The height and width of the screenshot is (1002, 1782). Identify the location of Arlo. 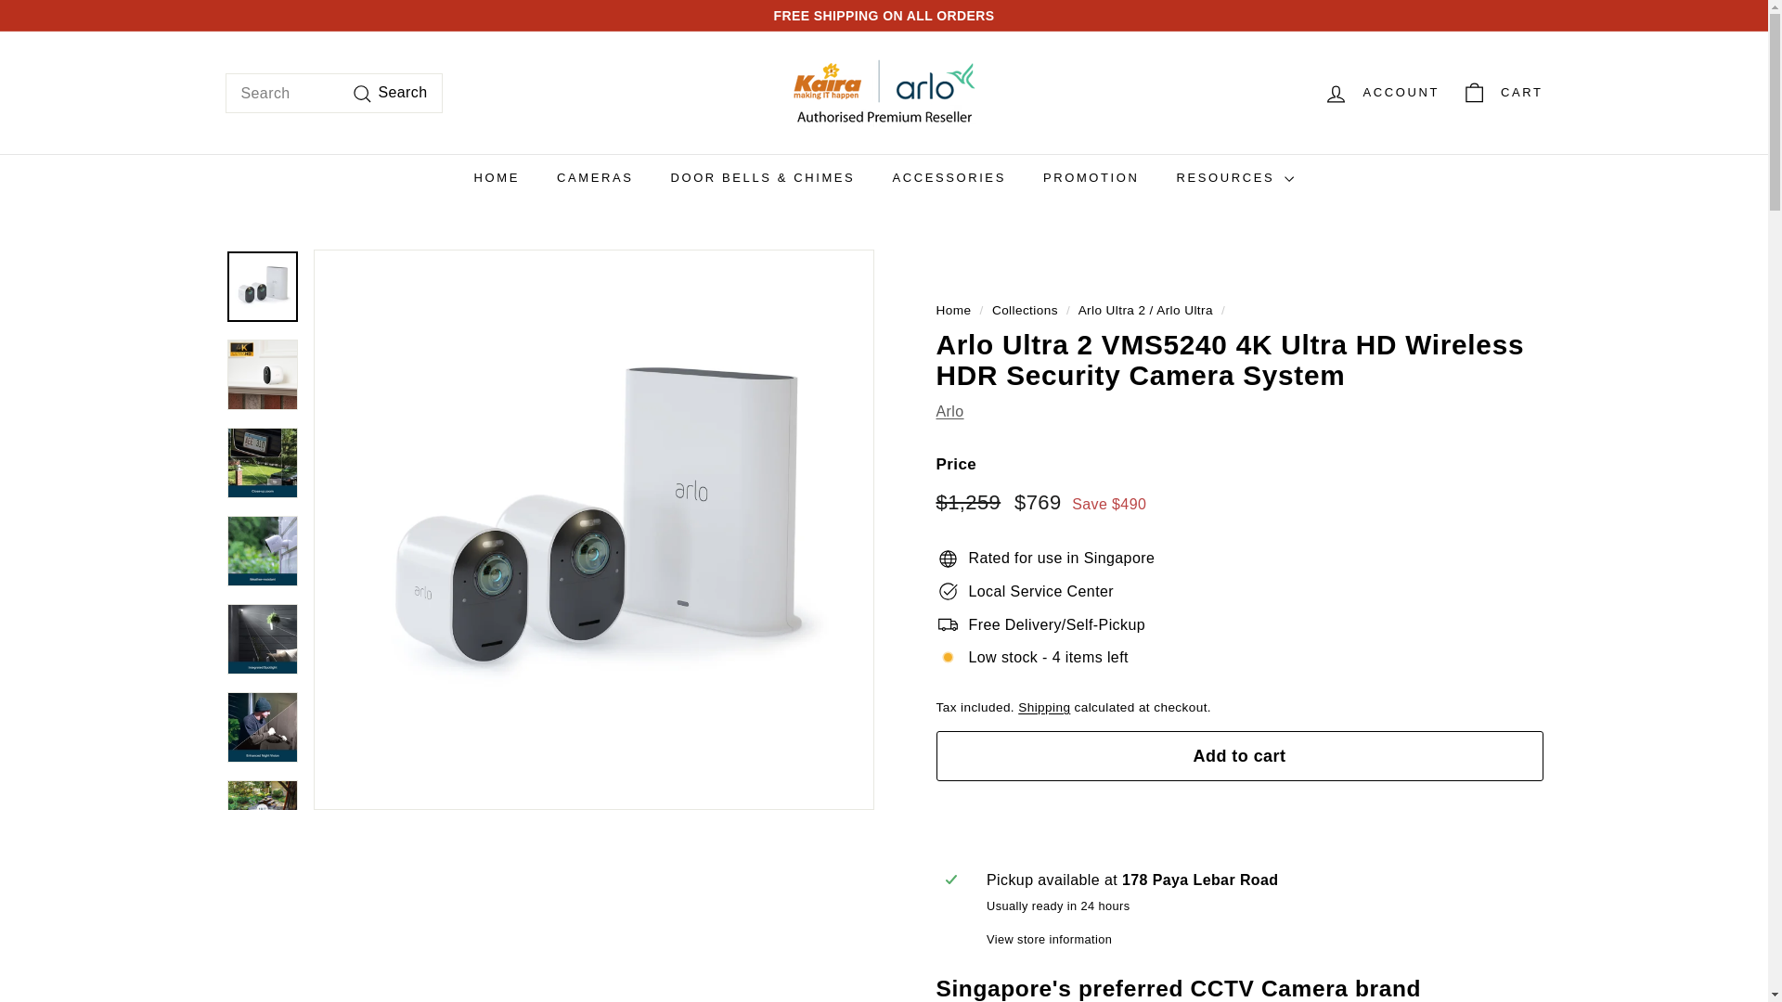
(949, 412).